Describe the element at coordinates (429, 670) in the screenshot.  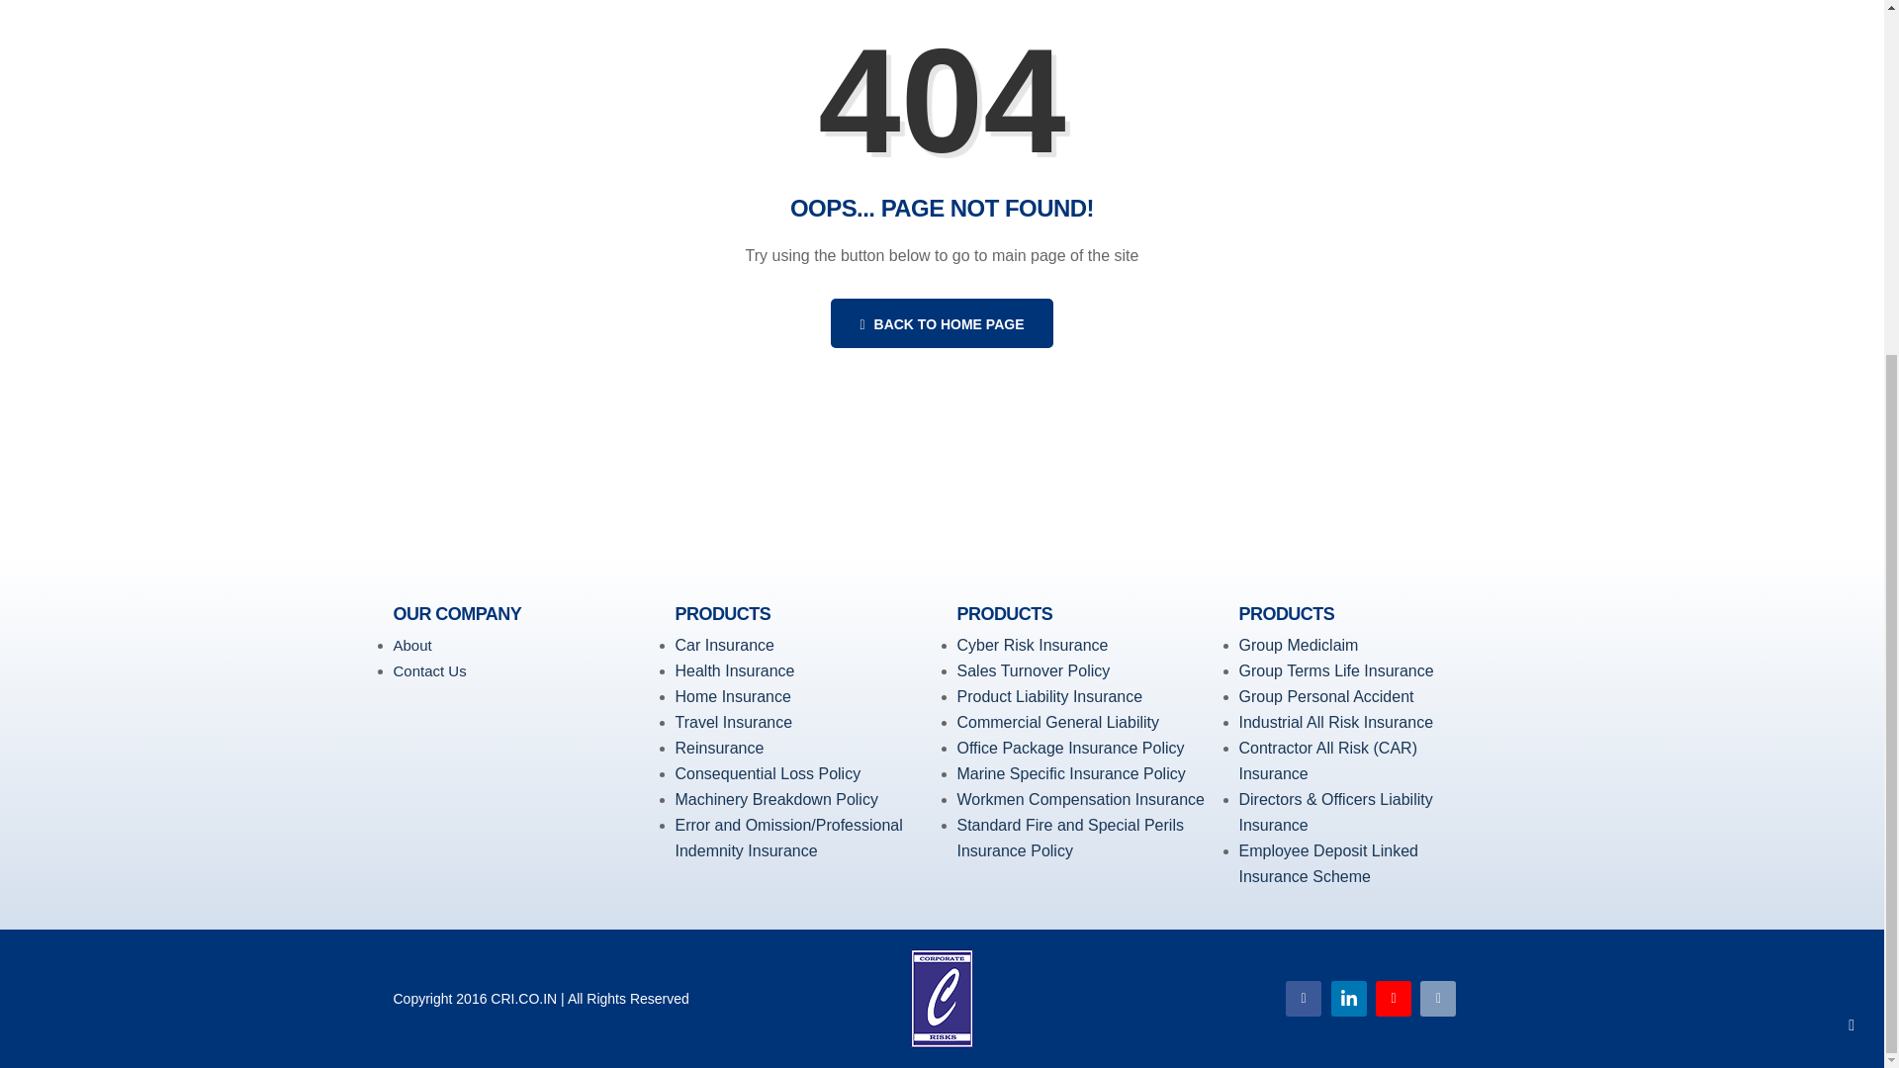
I see `Contact Us` at that location.